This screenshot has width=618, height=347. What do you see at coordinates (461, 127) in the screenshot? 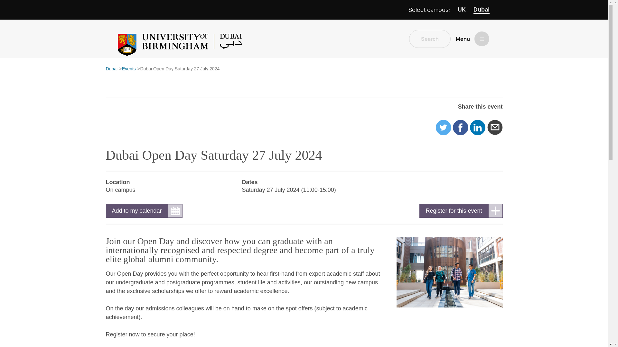
I see `Share on facebook` at bounding box center [461, 127].